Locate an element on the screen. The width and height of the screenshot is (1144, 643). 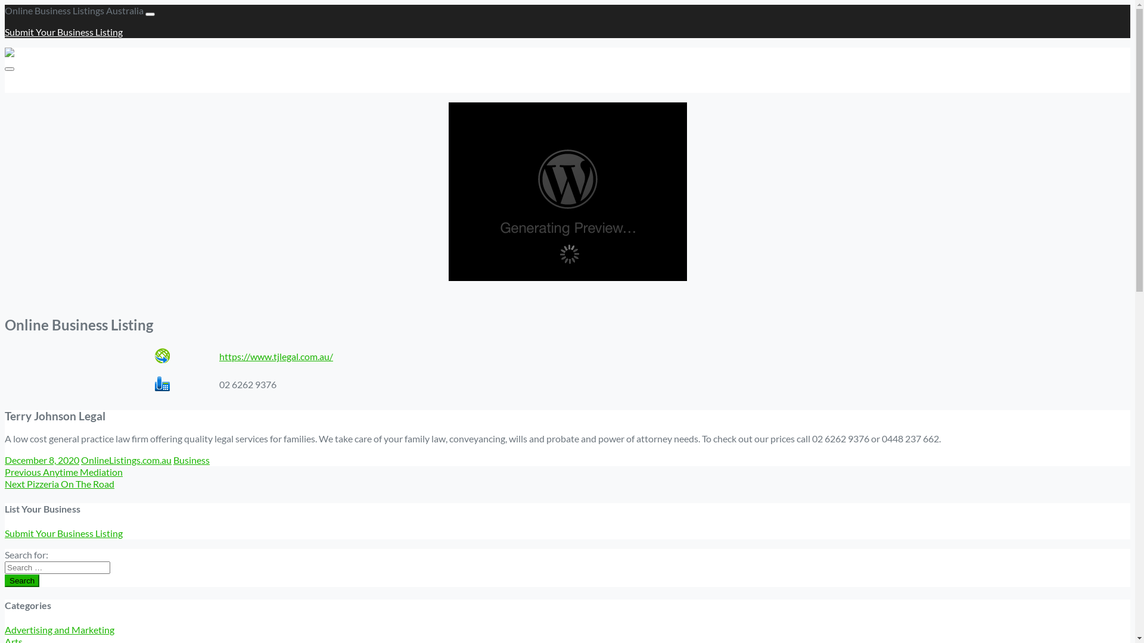
December 8, 2020 is located at coordinates (42, 460).